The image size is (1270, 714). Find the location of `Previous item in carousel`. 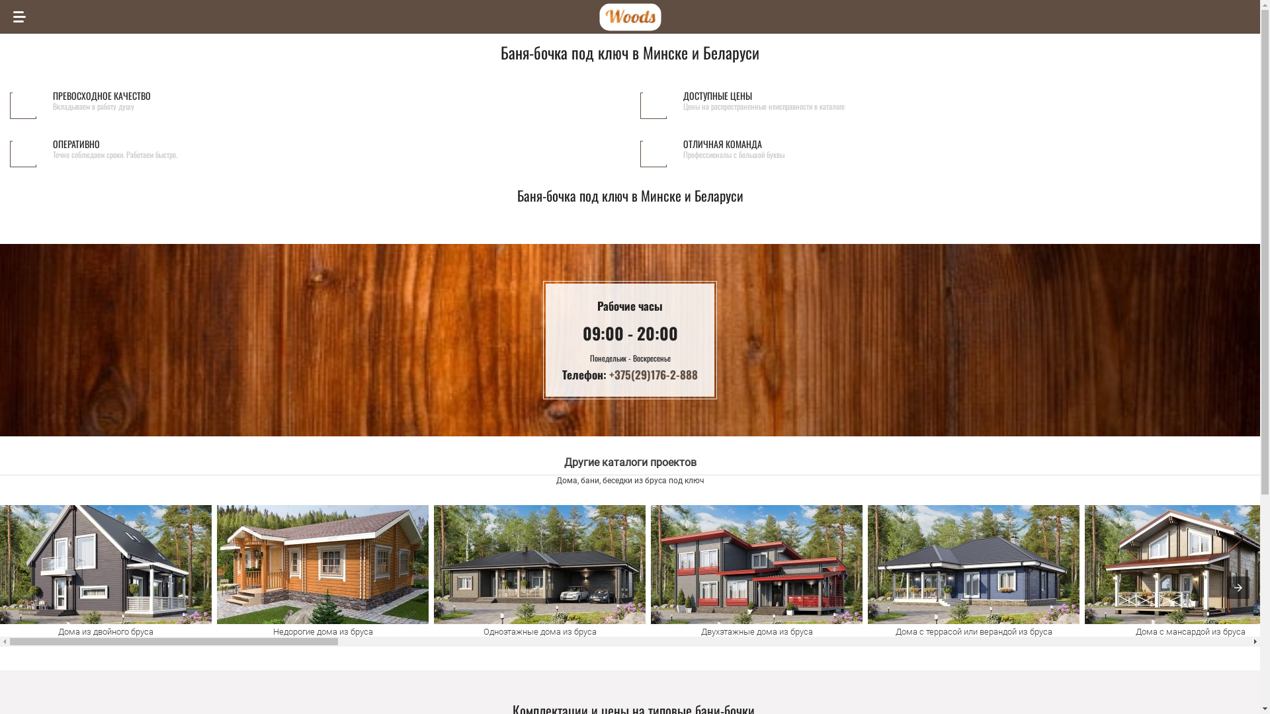

Previous item in carousel is located at coordinates (11, 588).